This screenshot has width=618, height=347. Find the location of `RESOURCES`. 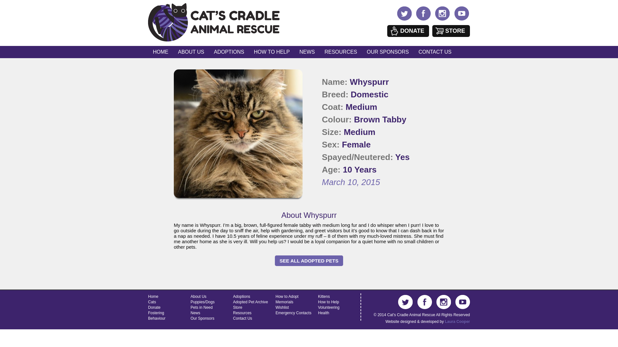

RESOURCES is located at coordinates (341, 52).